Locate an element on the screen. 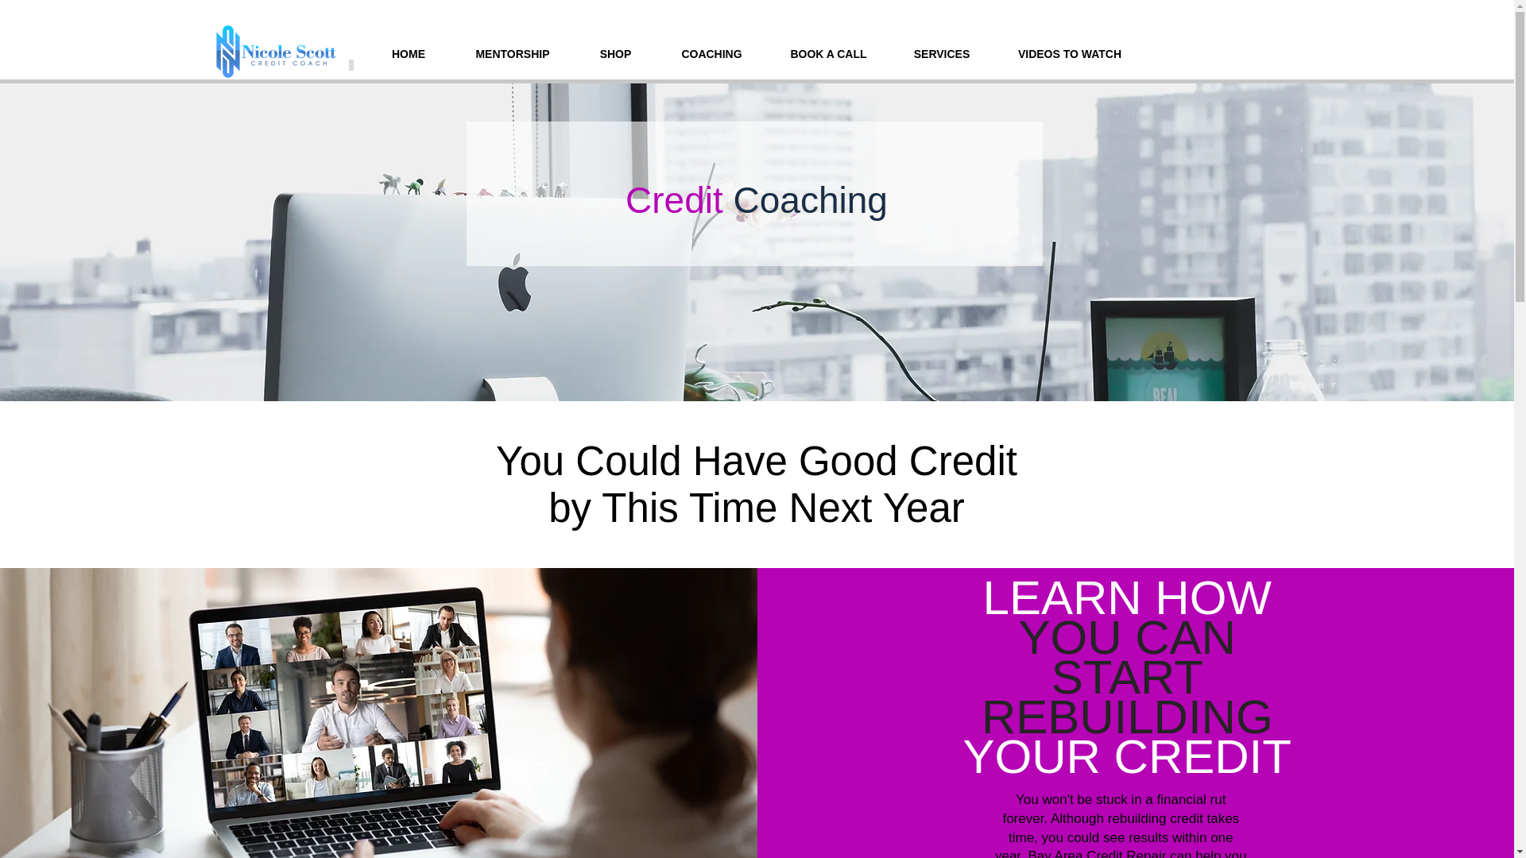 This screenshot has width=1526, height=858. VIDEOS TO WATCH is located at coordinates (1069, 54).